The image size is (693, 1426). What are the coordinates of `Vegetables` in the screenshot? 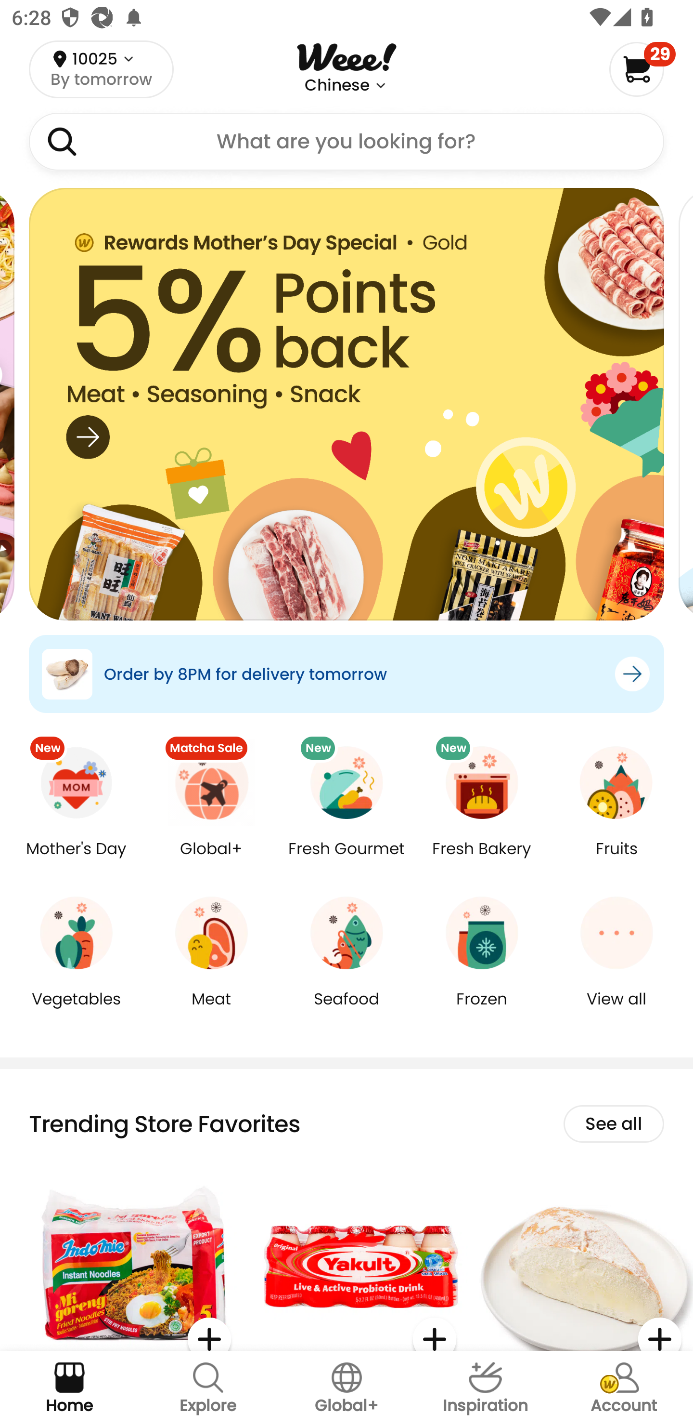 It's located at (76, 1011).